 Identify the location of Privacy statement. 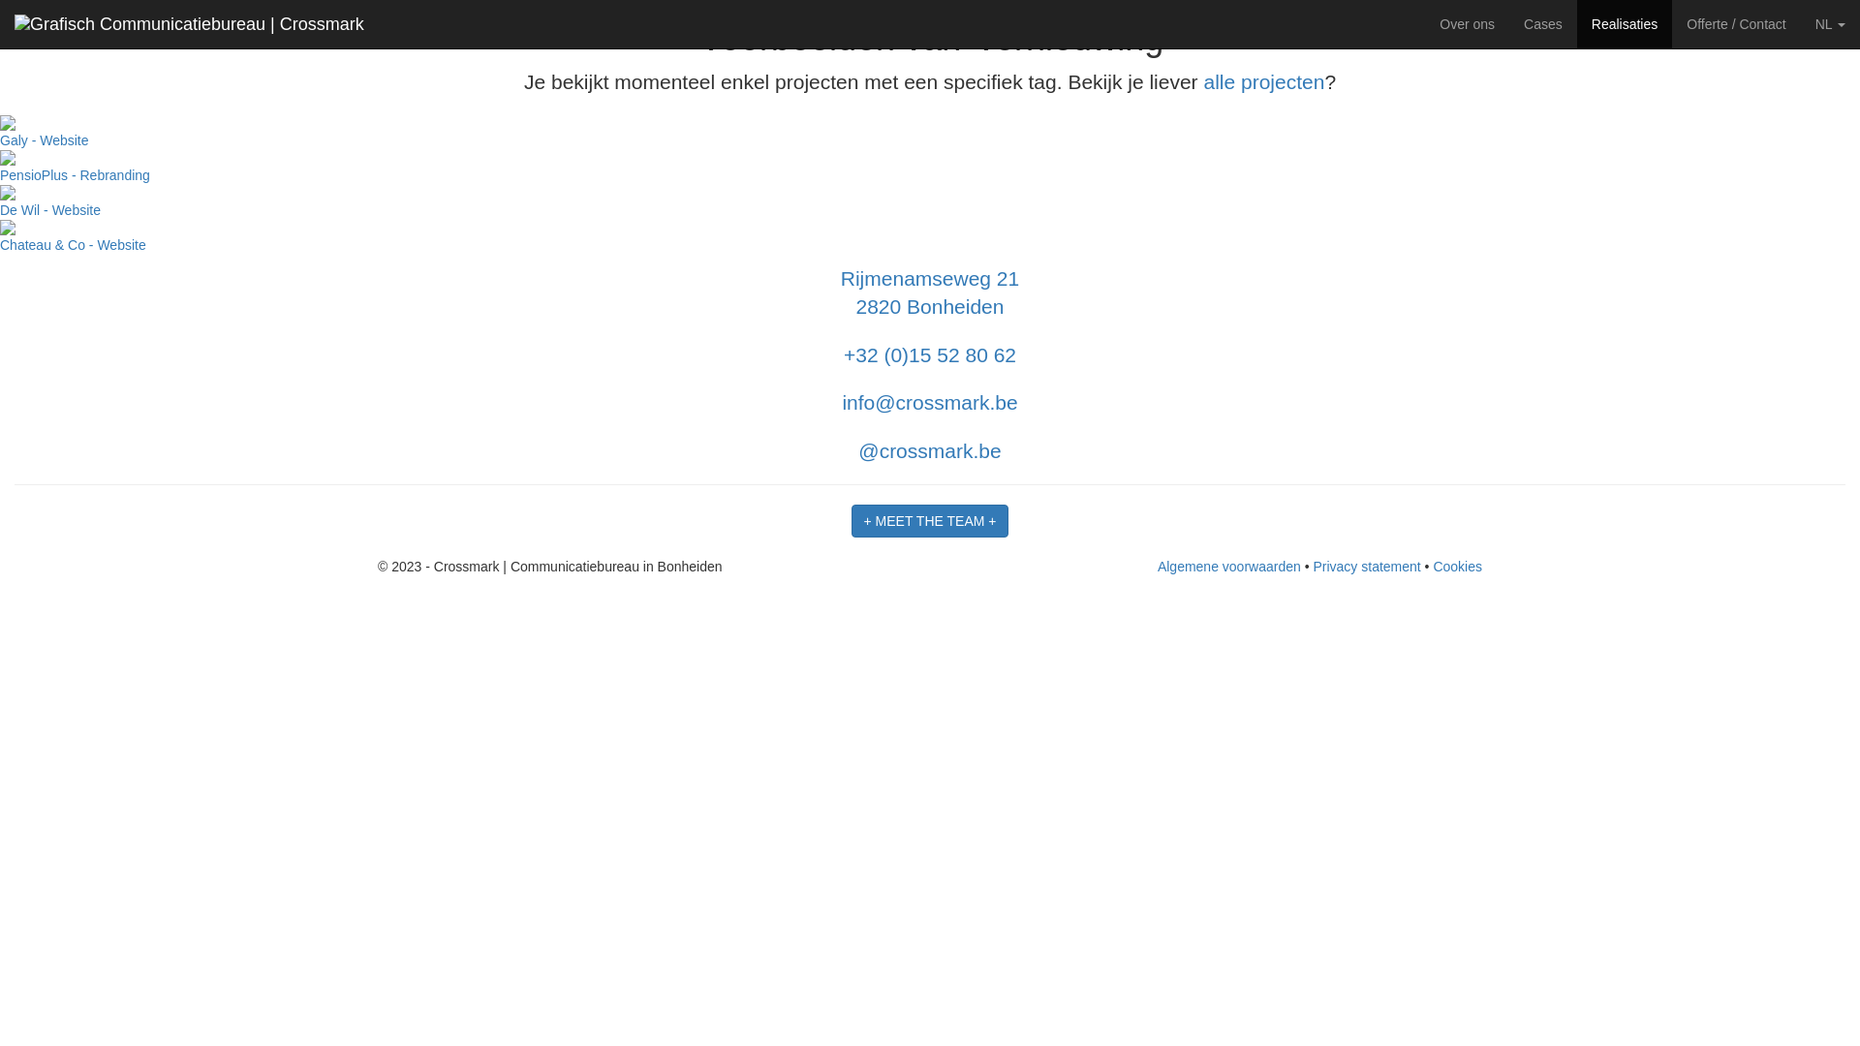
(1366, 567).